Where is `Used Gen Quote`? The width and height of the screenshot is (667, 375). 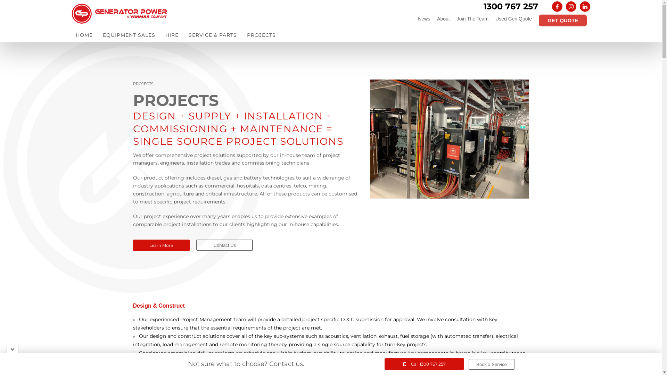 Used Gen Quote is located at coordinates (513, 19).